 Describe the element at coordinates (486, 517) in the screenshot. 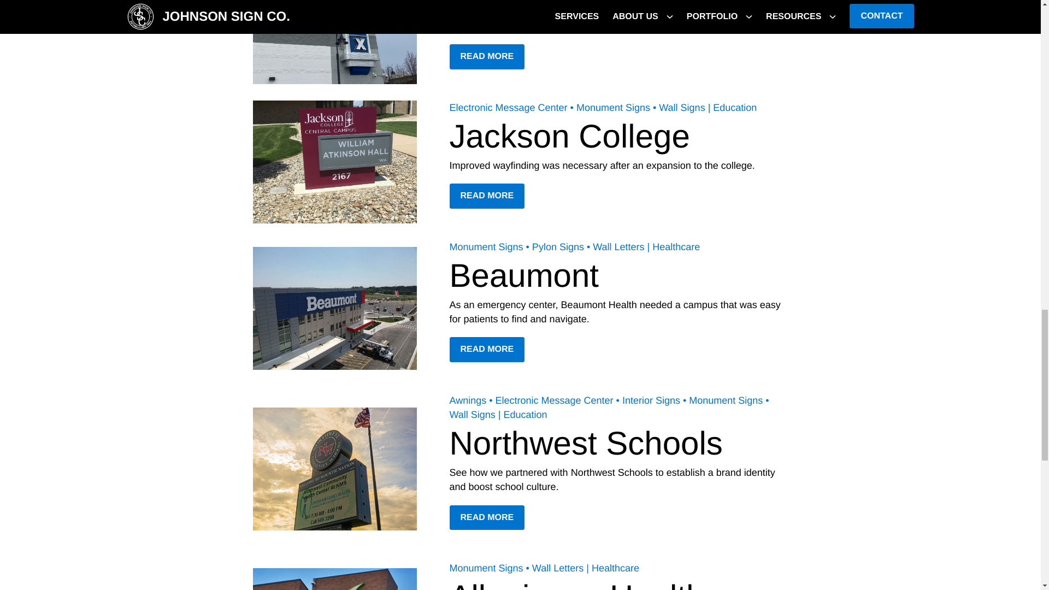

I see `READ MORE` at that location.